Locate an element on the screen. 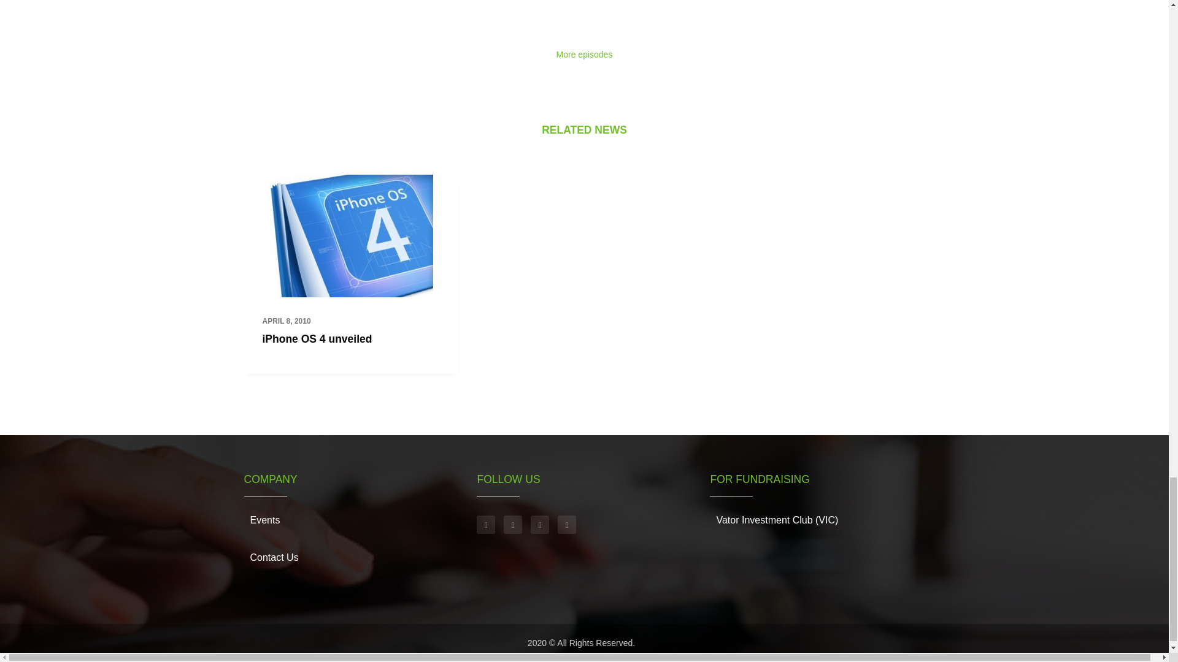 The height and width of the screenshot is (662, 1178). iPhone OS 4 unveiled is located at coordinates (317, 338).